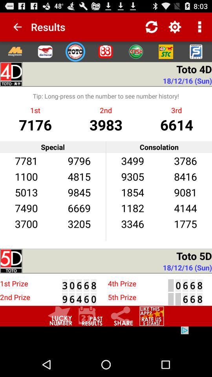 The width and height of the screenshot is (212, 377). Describe the element at coordinates (177, 124) in the screenshot. I see `open icon next to 3983 item` at that location.